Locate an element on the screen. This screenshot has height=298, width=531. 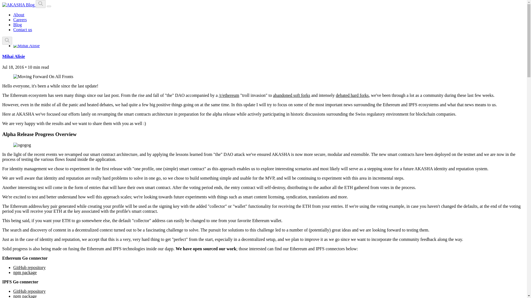
Mihai Alisie is located at coordinates (13, 56).